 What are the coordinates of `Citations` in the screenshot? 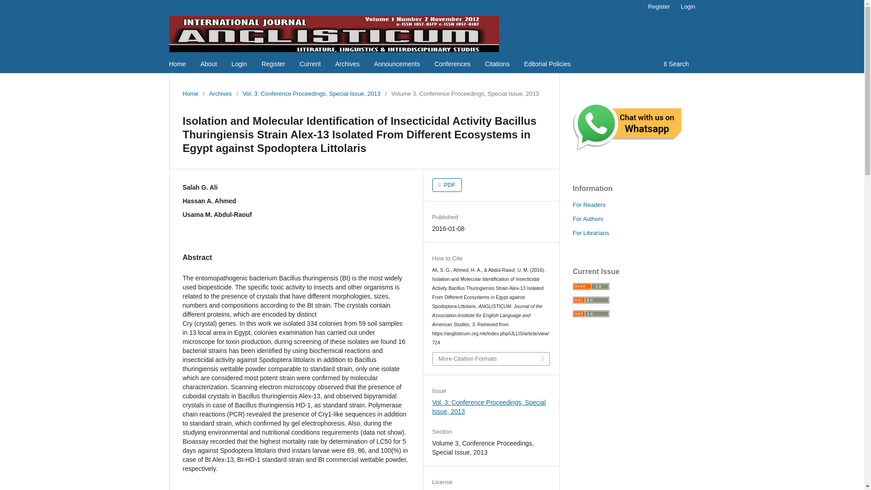 It's located at (497, 65).